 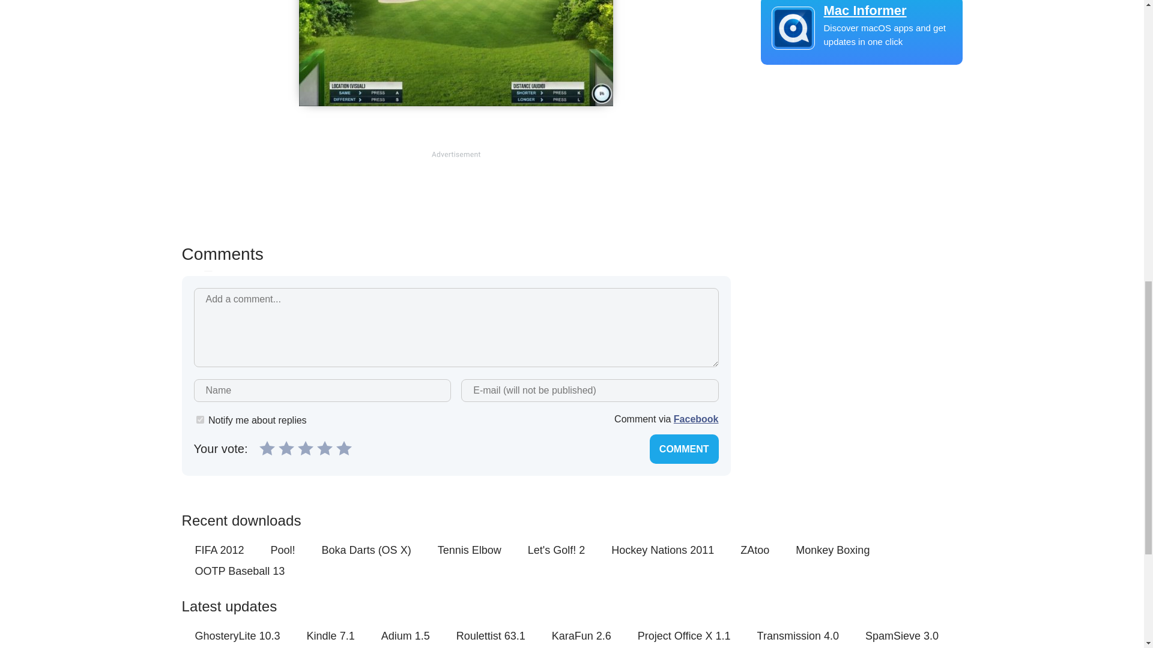 What do you see at coordinates (267, 448) in the screenshot?
I see `1` at bounding box center [267, 448].